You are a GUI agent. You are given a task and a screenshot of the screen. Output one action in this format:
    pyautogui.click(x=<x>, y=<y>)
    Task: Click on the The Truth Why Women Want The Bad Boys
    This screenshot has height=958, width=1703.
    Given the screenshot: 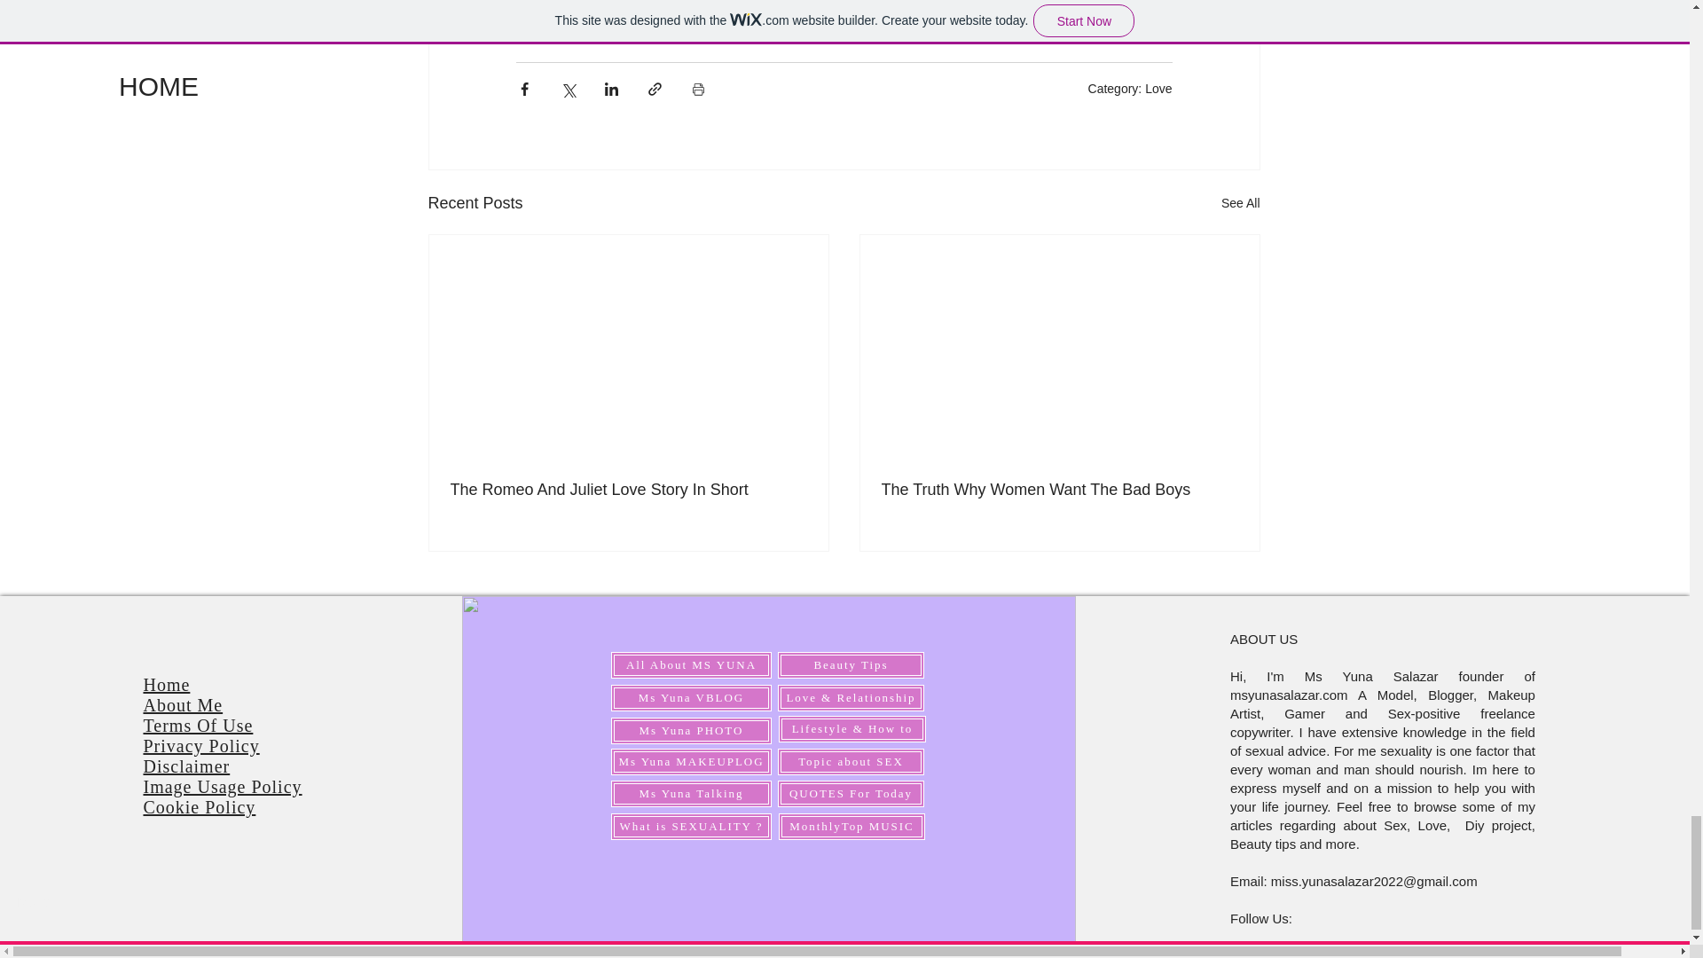 What is the action you would take?
    pyautogui.click(x=1059, y=490)
    